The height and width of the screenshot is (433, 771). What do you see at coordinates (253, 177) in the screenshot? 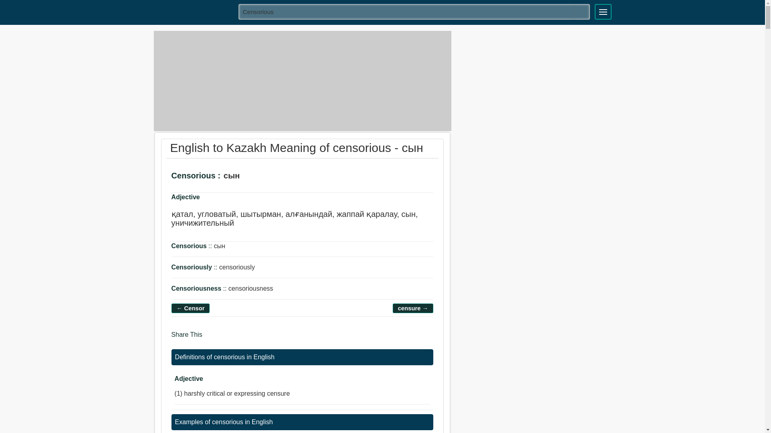
I see `Say The Word` at bounding box center [253, 177].